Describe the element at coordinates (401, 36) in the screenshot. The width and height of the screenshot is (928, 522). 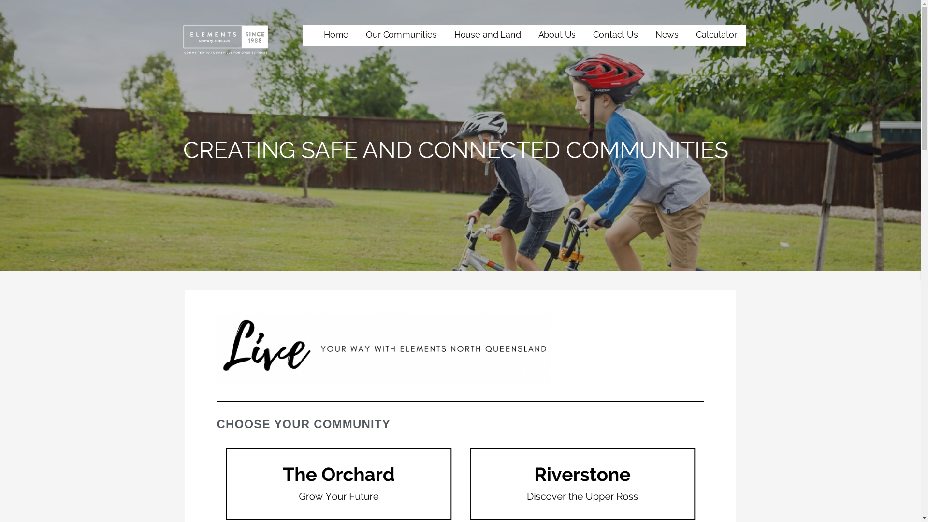
I see `Our Communities` at that location.